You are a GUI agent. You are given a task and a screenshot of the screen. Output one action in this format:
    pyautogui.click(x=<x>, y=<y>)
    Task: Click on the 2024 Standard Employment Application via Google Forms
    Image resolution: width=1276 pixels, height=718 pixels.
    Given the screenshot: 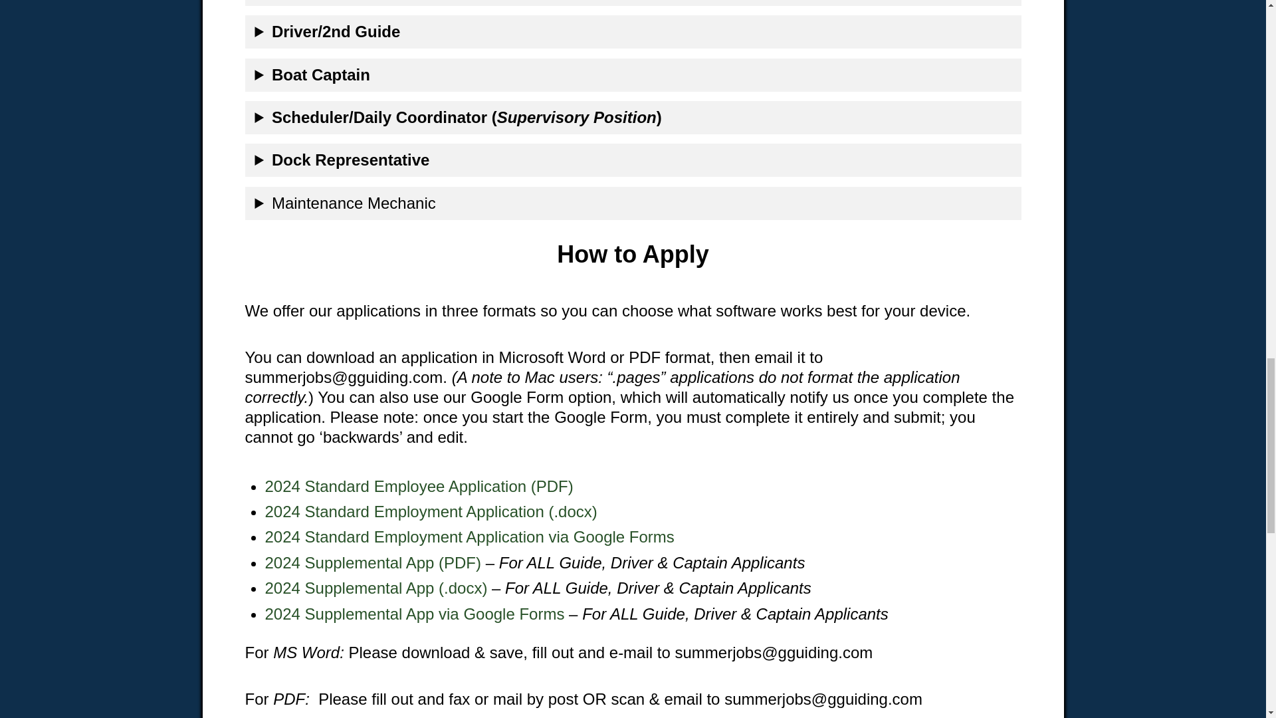 What is the action you would take?
    pyautogui.click(x=469, y=536)
    